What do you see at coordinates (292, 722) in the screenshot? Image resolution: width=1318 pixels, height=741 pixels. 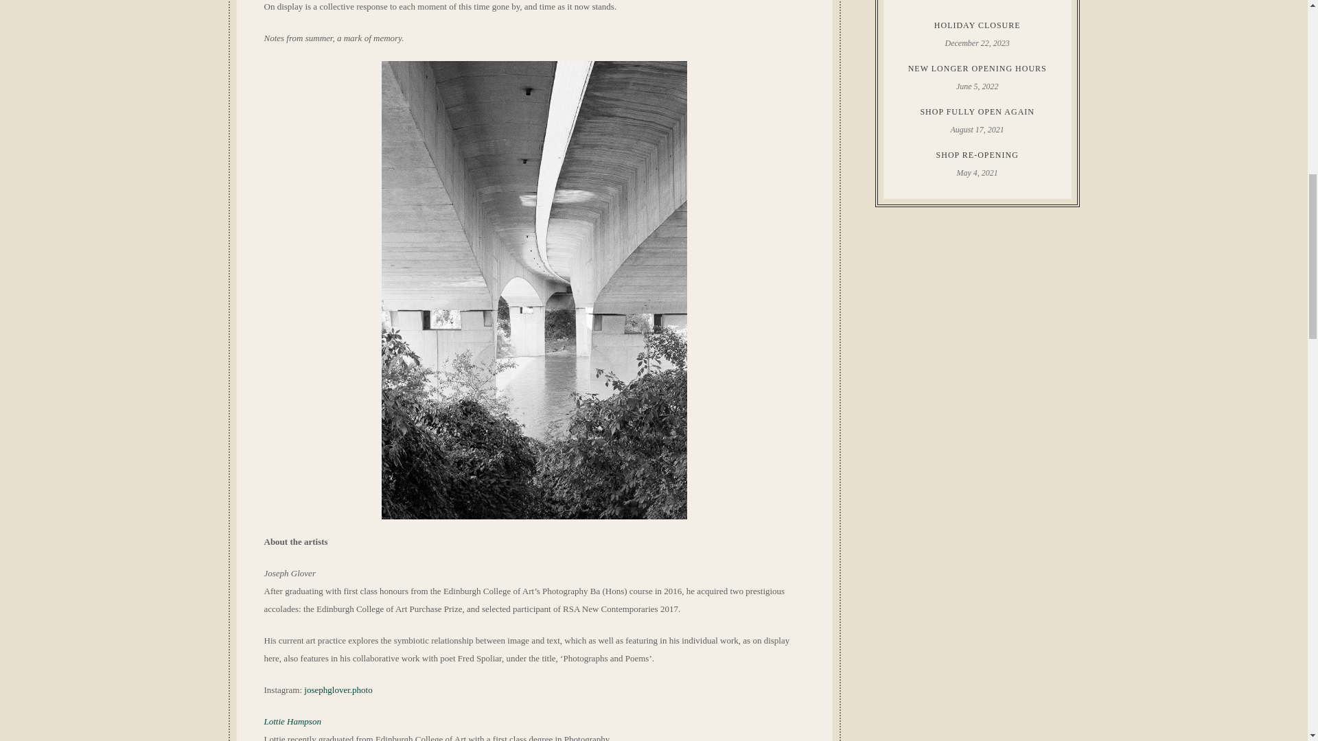 I see `Lottie Hampson` at bounding box center [292, 722].